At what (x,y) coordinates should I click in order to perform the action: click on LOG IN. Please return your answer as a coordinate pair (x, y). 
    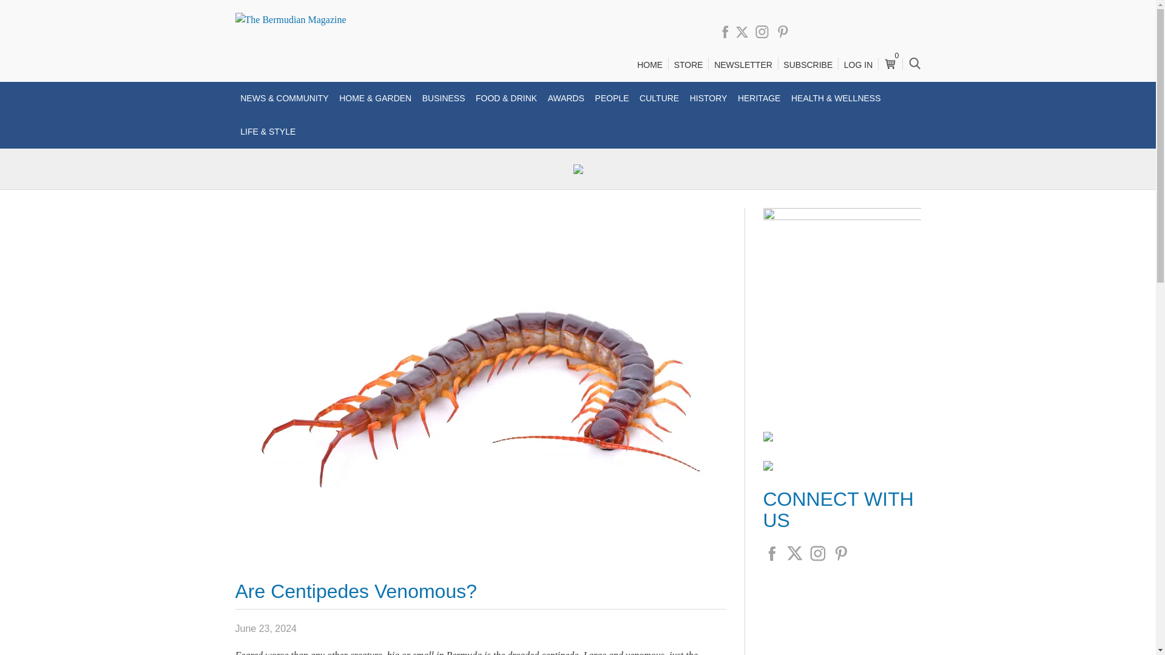
    Looking at the image, I should click on (858, 65).